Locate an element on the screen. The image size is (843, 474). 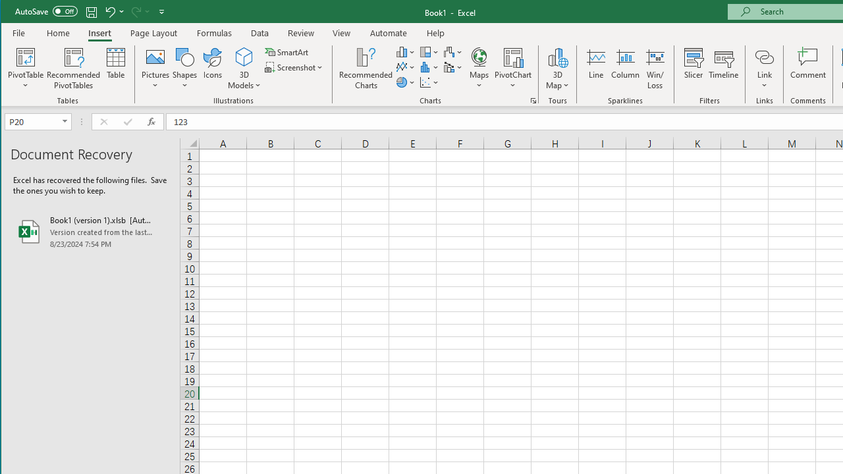
Recommended Charts is located at coordinates (533, 100).